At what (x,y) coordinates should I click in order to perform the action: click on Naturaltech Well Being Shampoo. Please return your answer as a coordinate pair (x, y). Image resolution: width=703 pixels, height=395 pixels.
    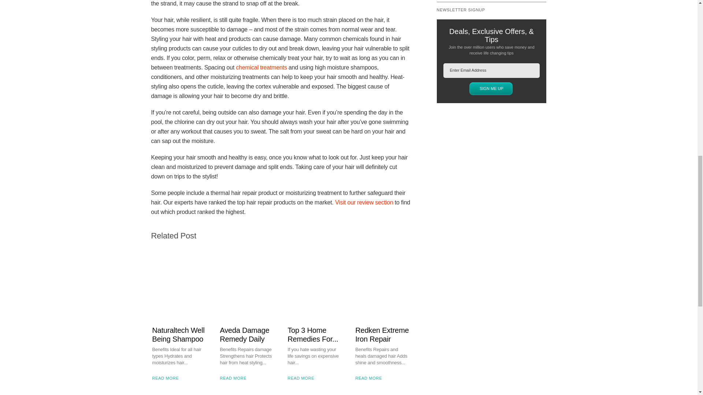
    Looking at the image, I should click on (179, 334).